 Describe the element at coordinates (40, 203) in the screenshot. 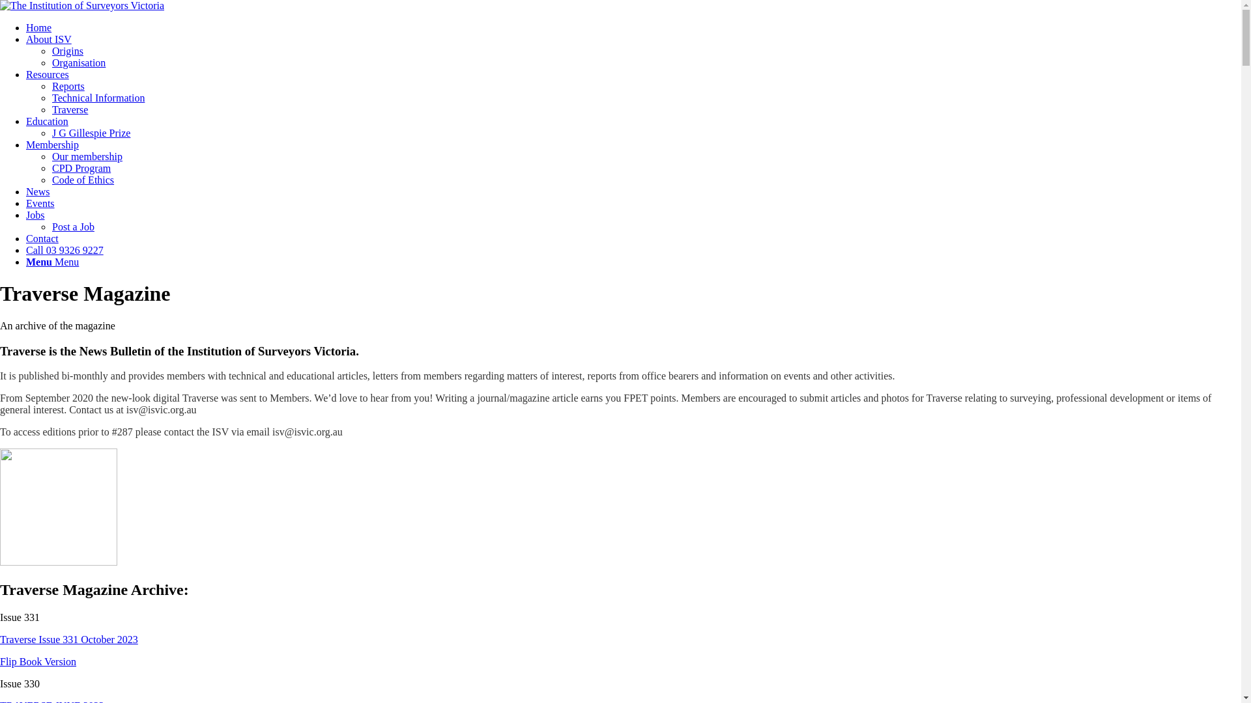

I see `Events` at that location.